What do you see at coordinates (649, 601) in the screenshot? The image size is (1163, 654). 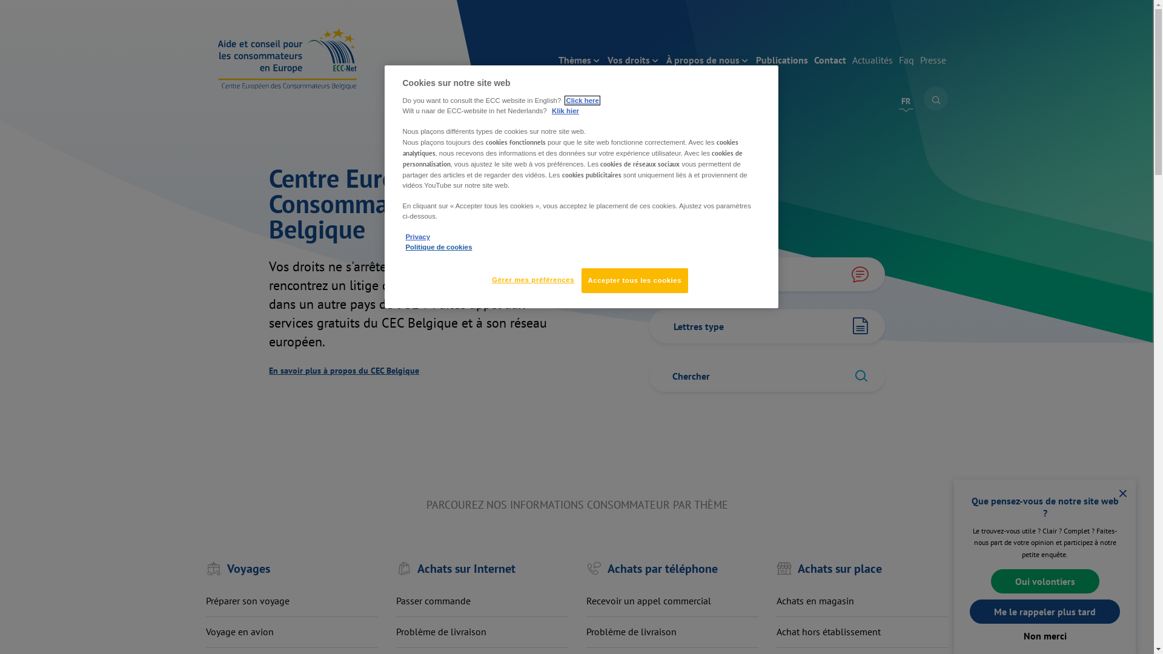 I see `Recevoir un appel commercial` at bounding box center [649, 601].